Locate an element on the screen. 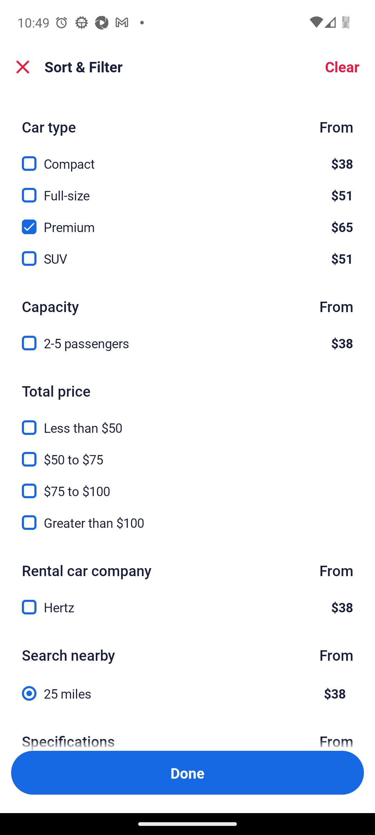  Close Sort and Filter is located at coordinates (23, 67).